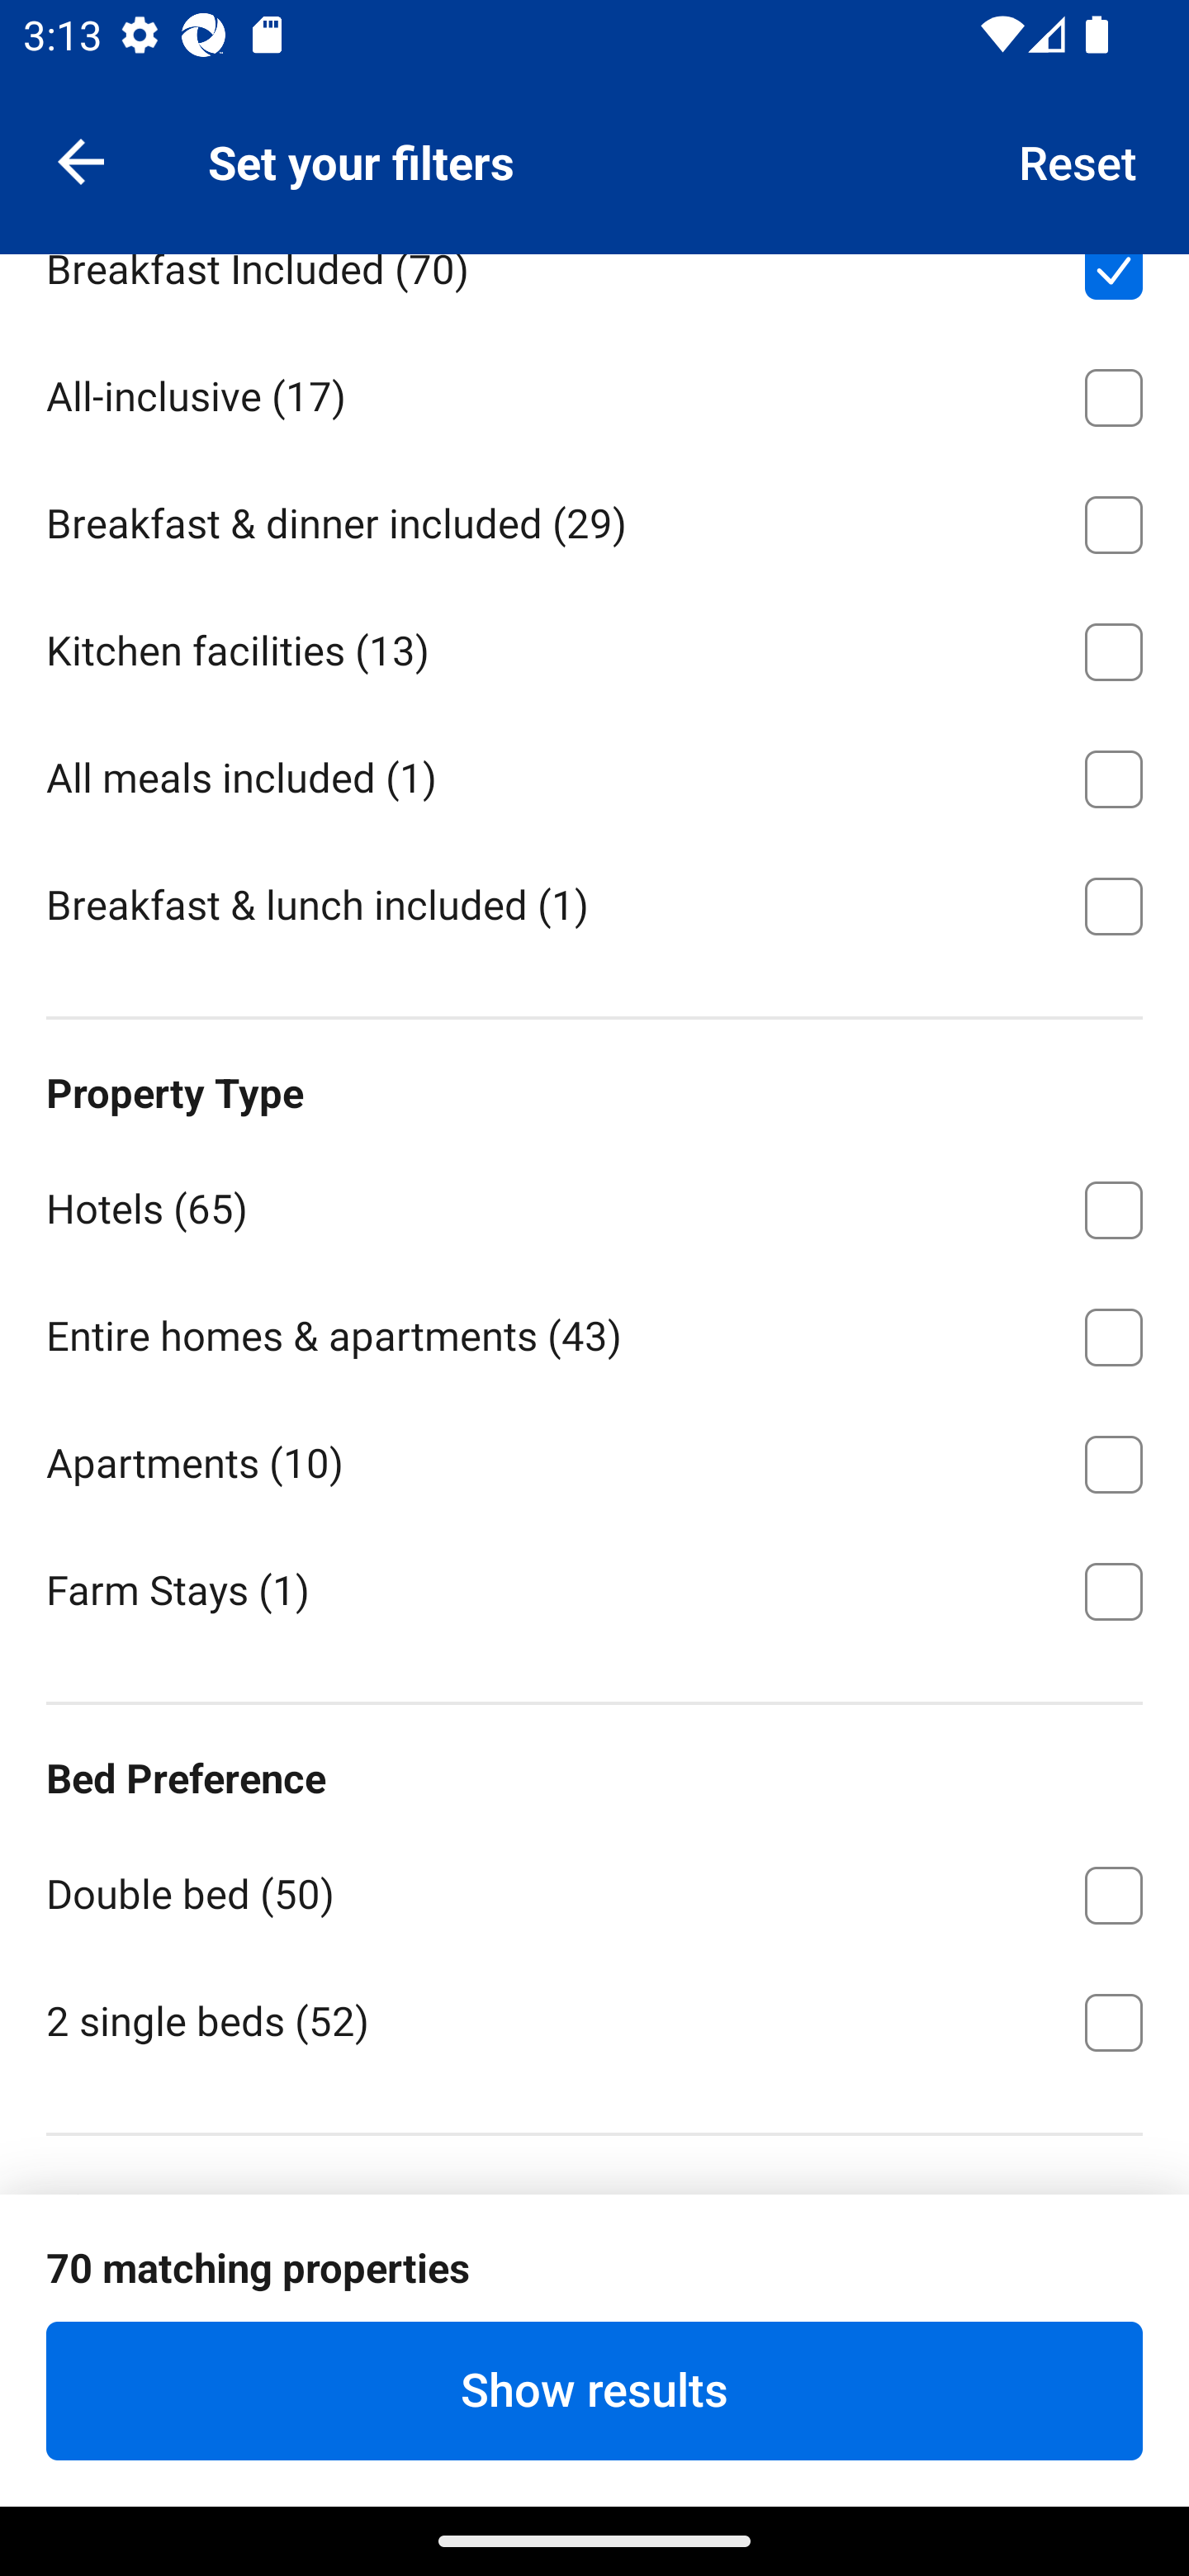  What do you see at coordinates (594, 1204) in the screenshot?
I see `Hotels ⁦(65)` at bounding box center [594, 1204].